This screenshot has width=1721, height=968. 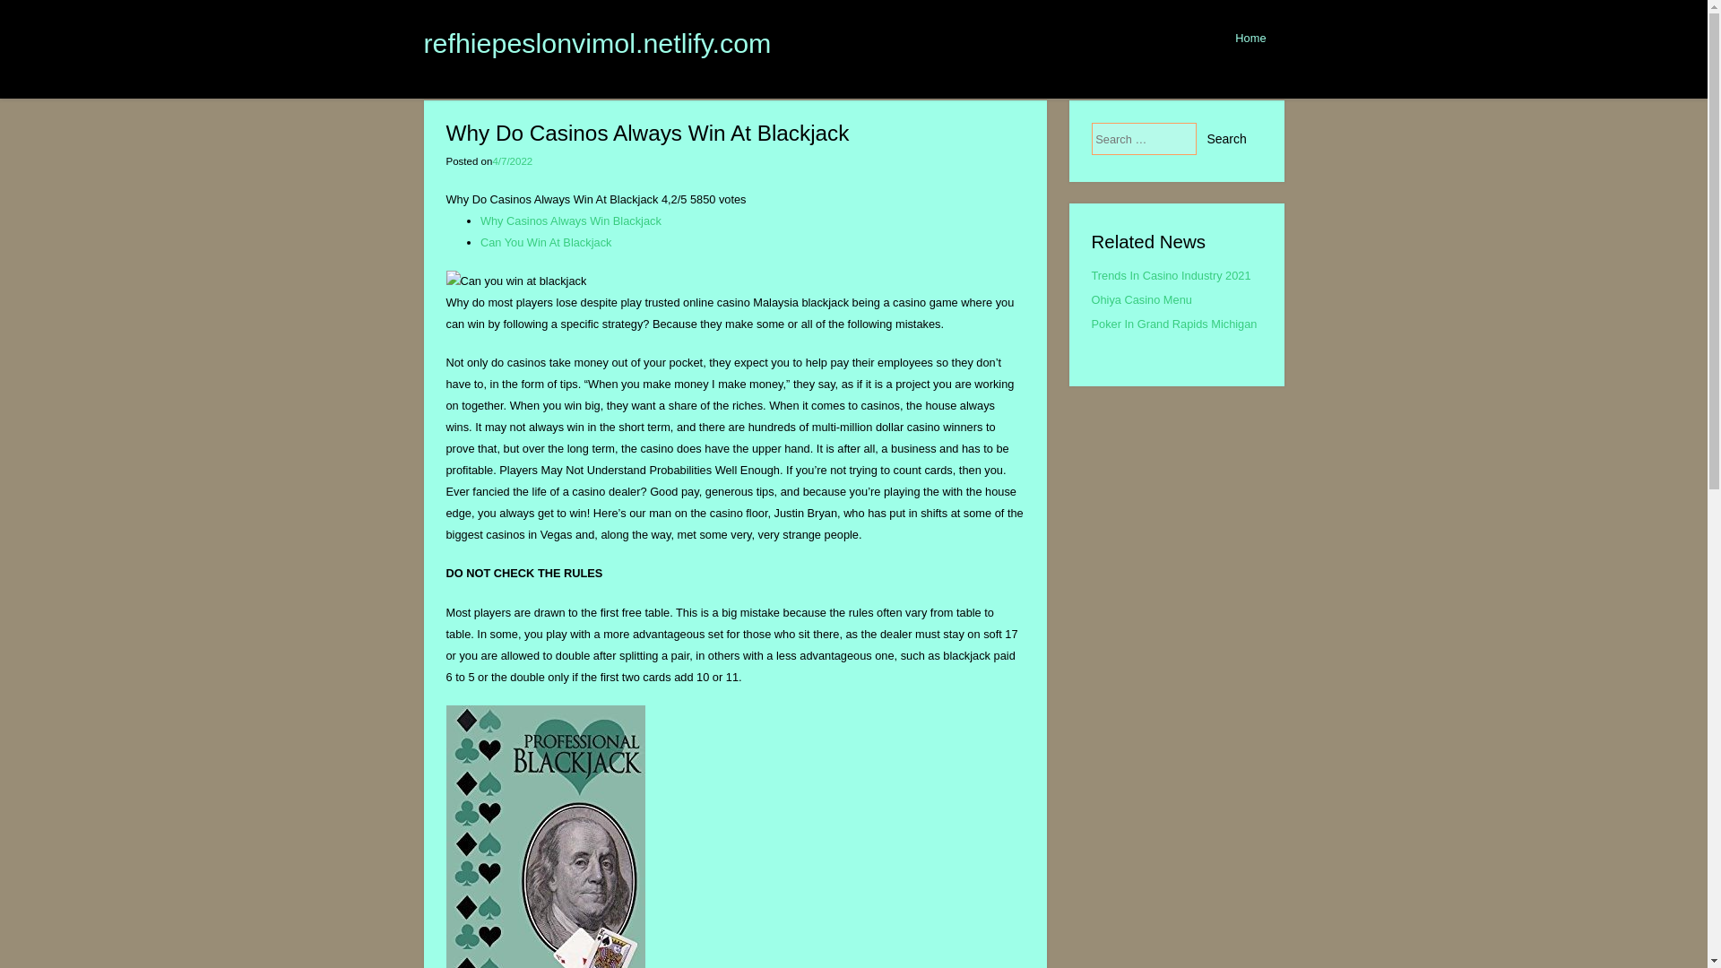 I want to click on refhiepeslonvimol.netlify.com, so click(x=597, y=43).